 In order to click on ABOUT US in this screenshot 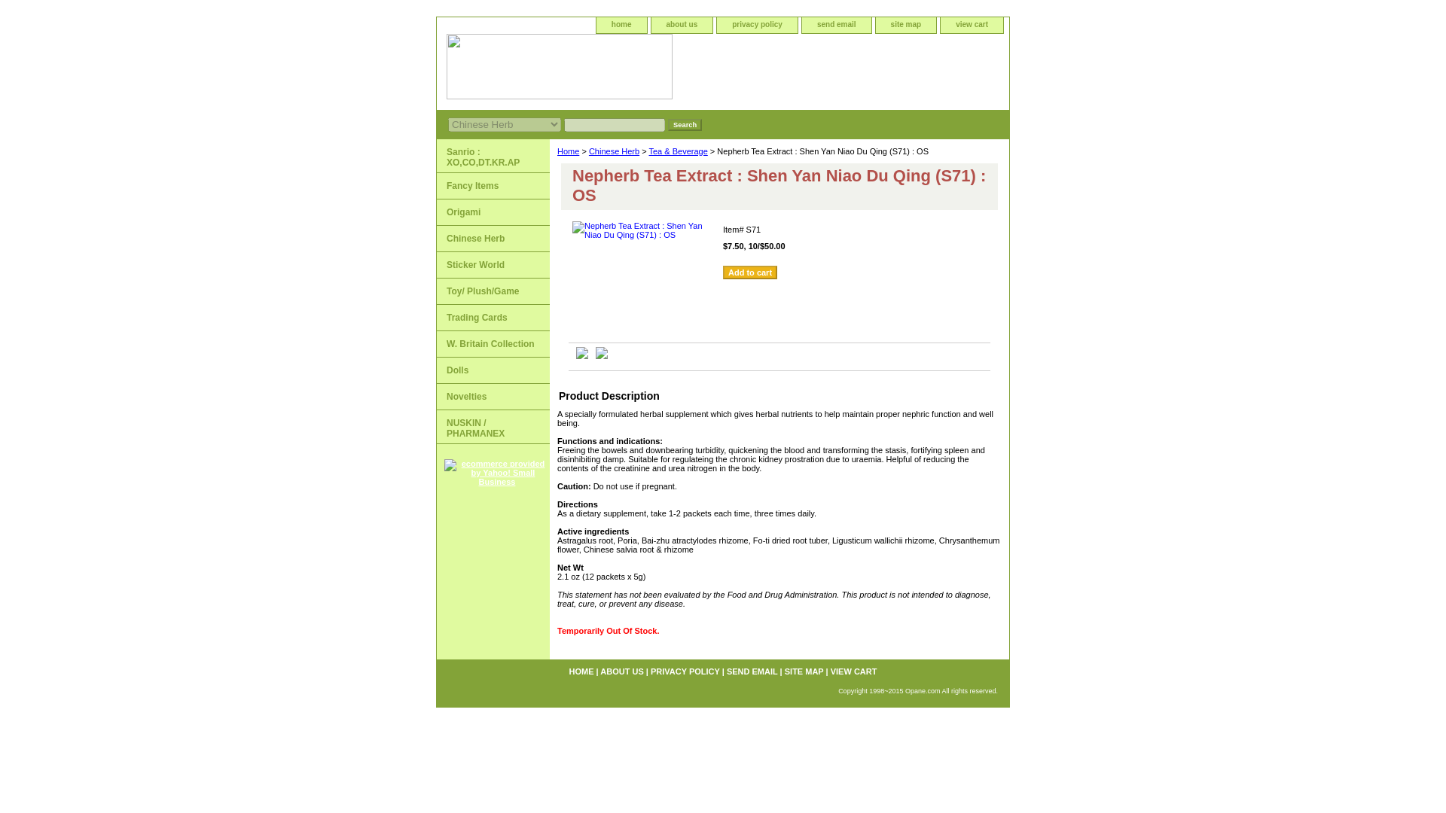, I will do `click(621, 671)`.